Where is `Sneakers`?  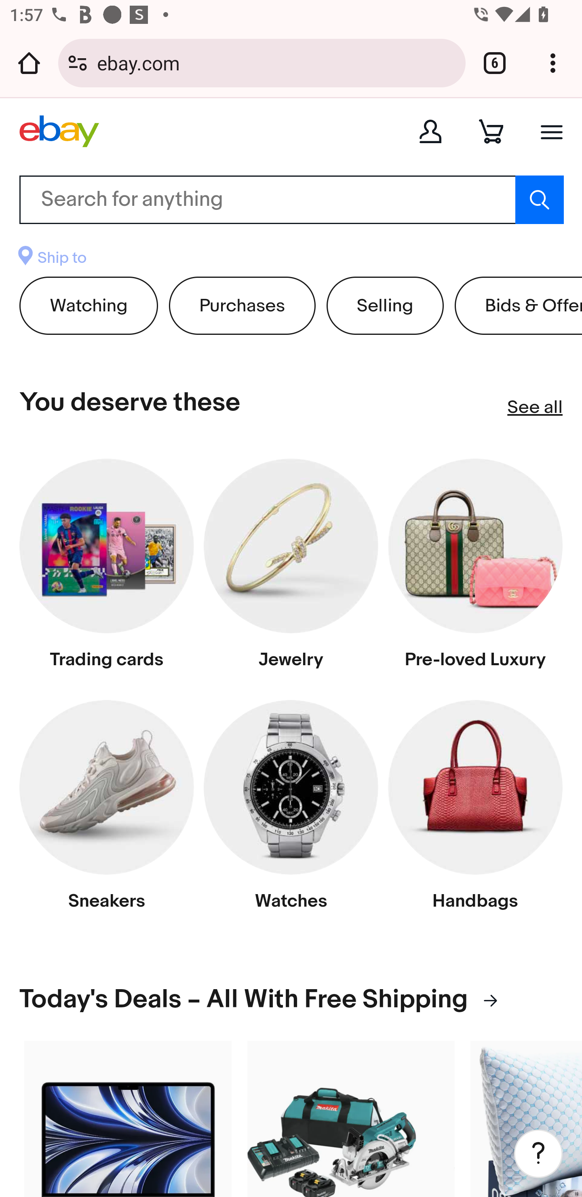 Sneakers is located at coordinates (106, 811).